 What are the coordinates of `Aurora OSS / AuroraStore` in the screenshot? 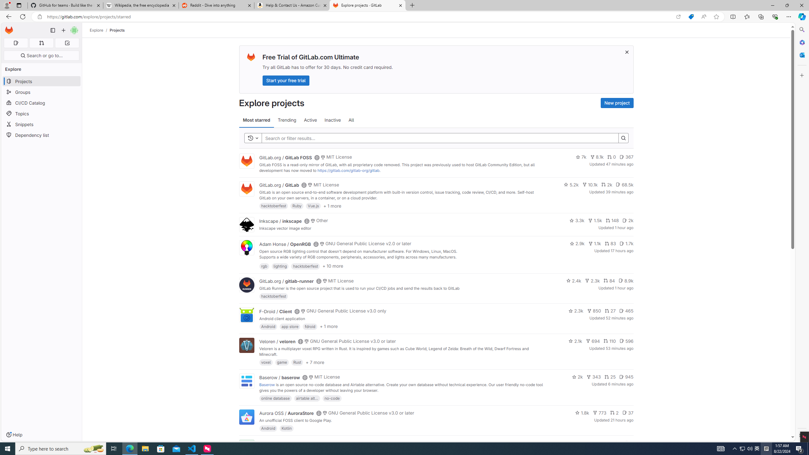 It's located at (286, 413).